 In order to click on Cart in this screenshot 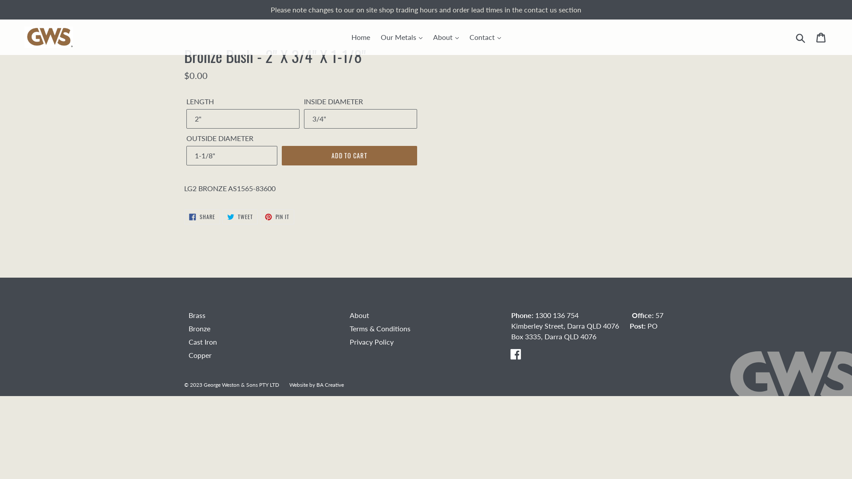, I will do `click(822, 37)`.